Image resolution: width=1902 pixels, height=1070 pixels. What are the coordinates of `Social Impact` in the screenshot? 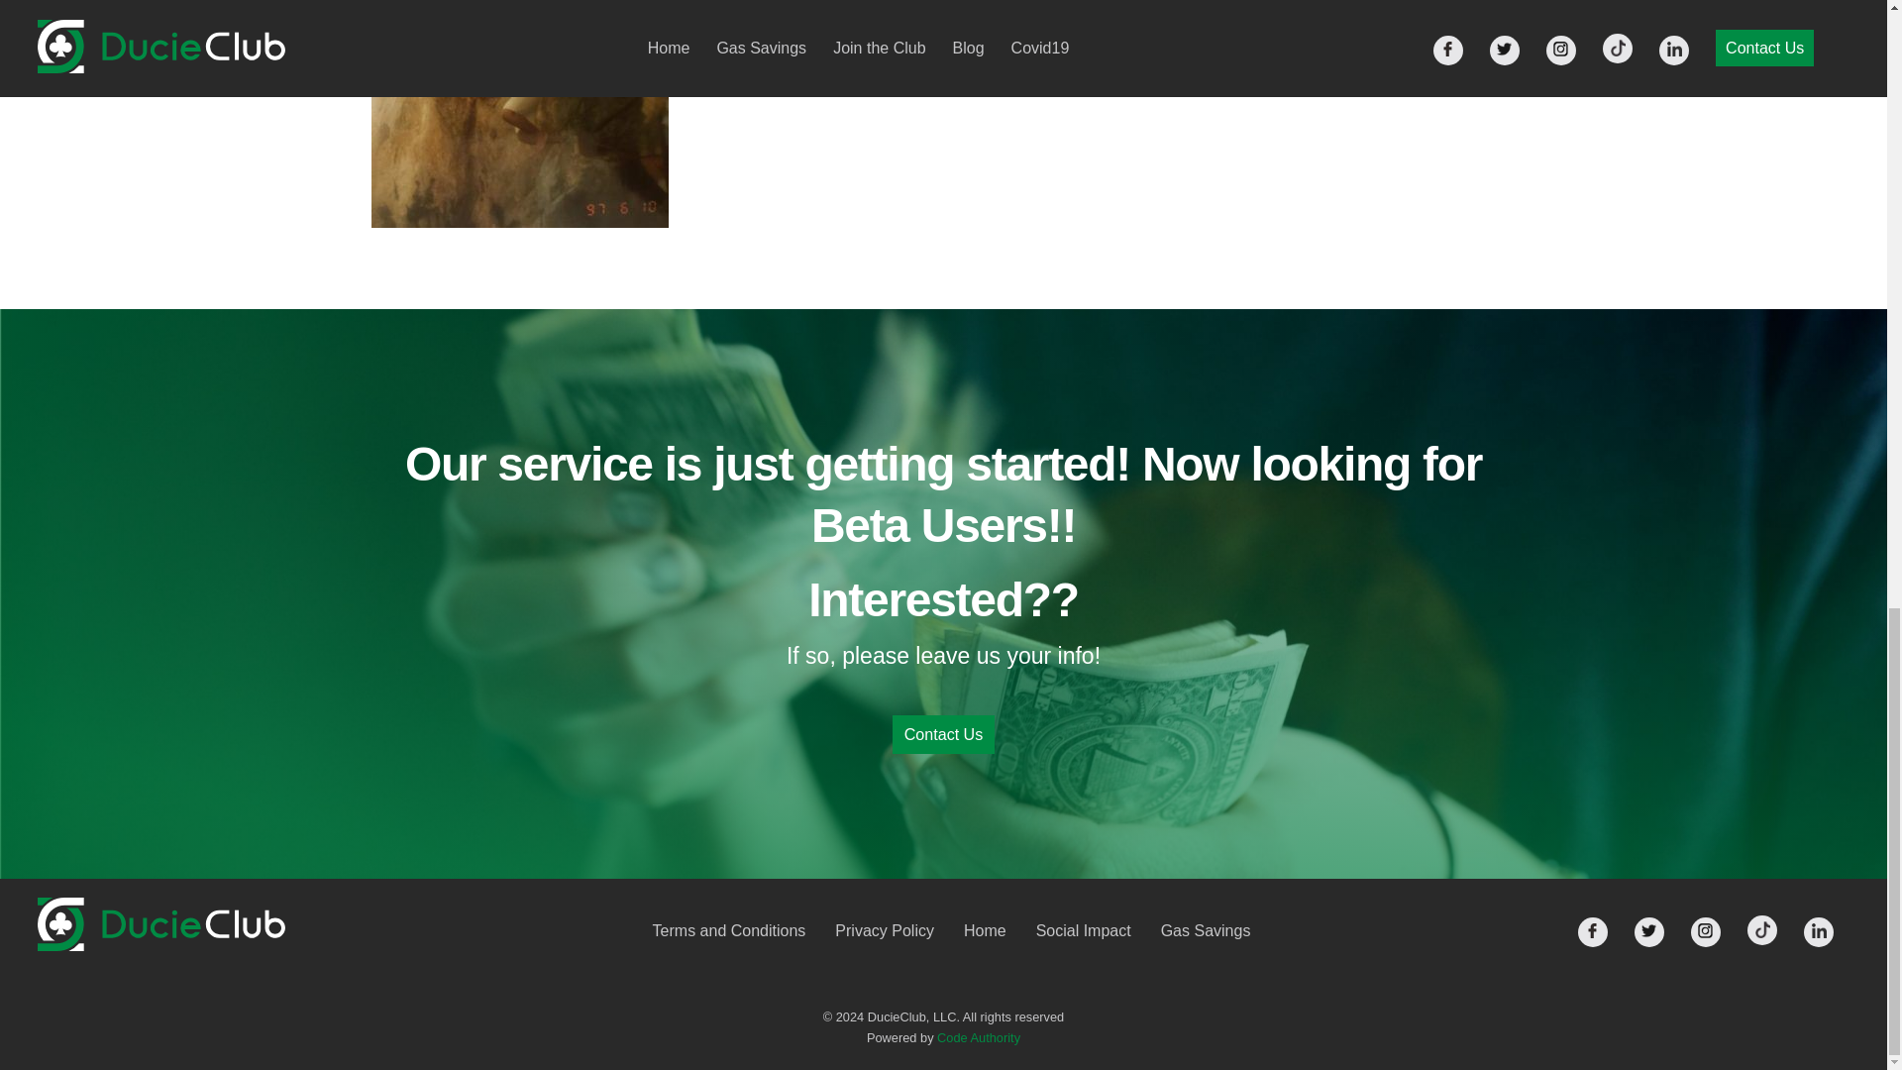 It's located at (1084, 930).